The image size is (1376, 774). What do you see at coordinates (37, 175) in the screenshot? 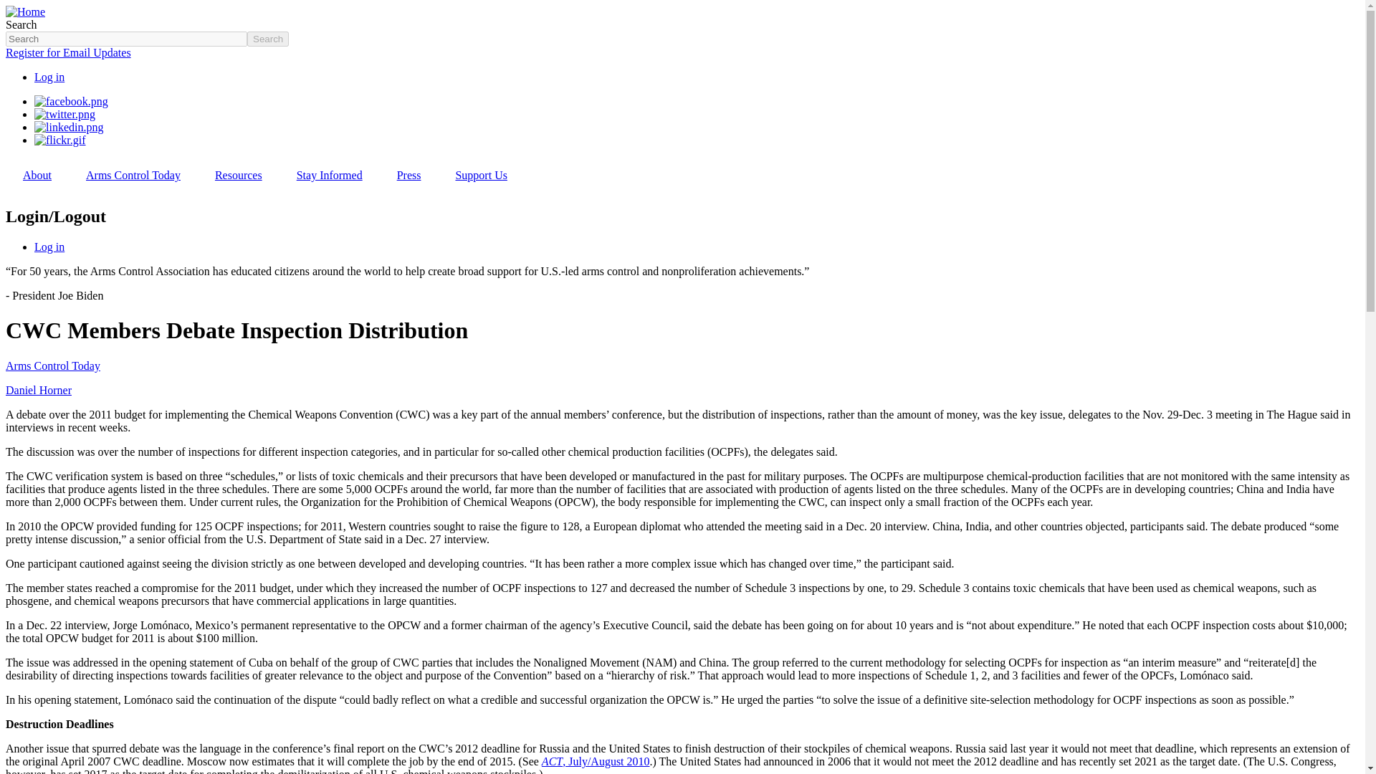
I see `About` at bounding box center [37, 175].